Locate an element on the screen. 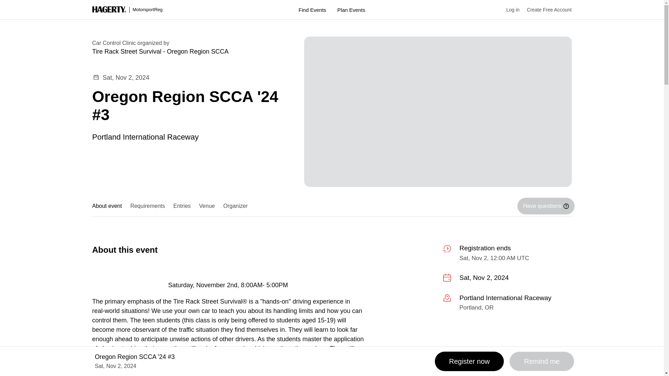 The width and height of the screenshot is (669, 376). Car Control Clinic is located at coordinates (114, 42).